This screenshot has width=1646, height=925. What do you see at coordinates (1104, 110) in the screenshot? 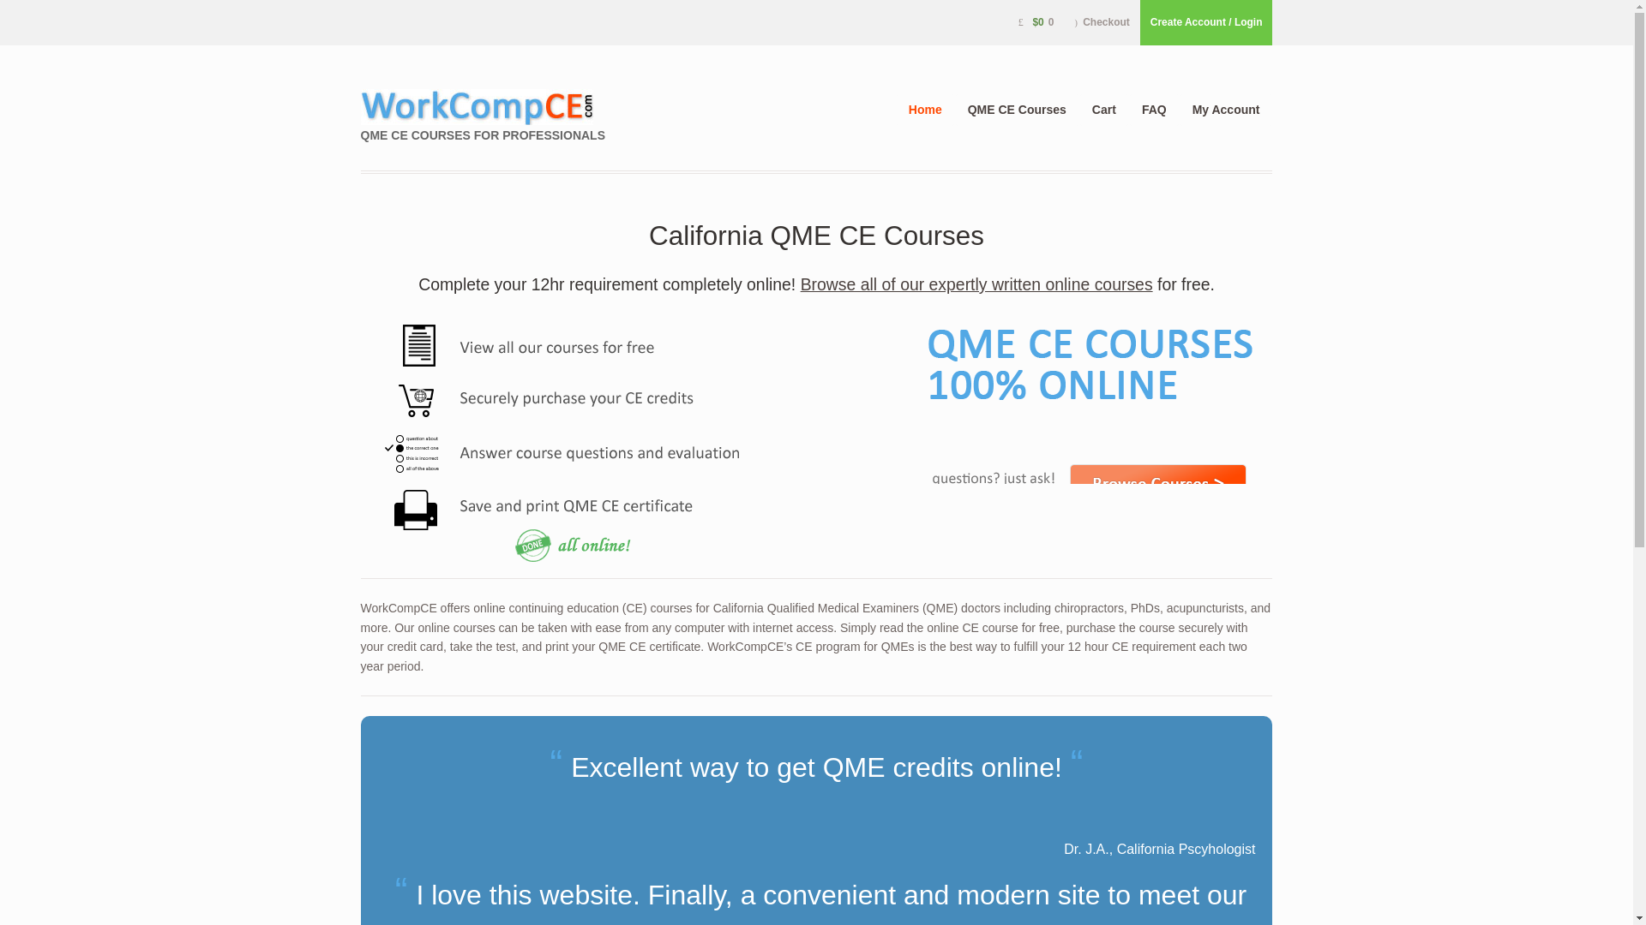
I see `Cart` at bounding box center [1104, 110].